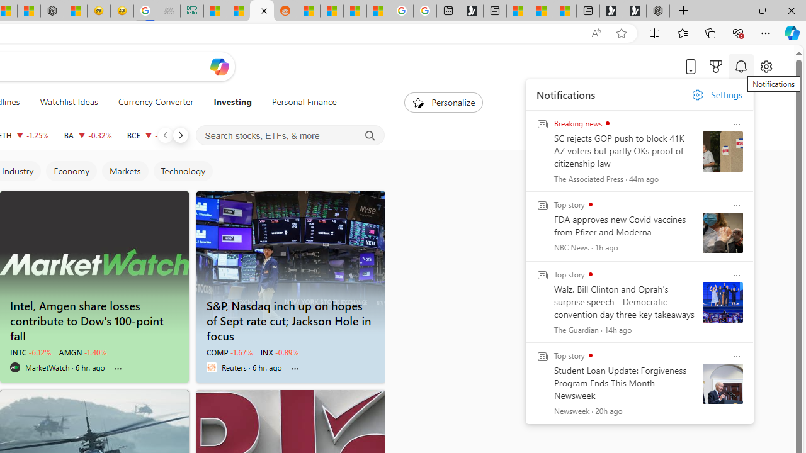  I want to click on Markets, so click(125, 171).